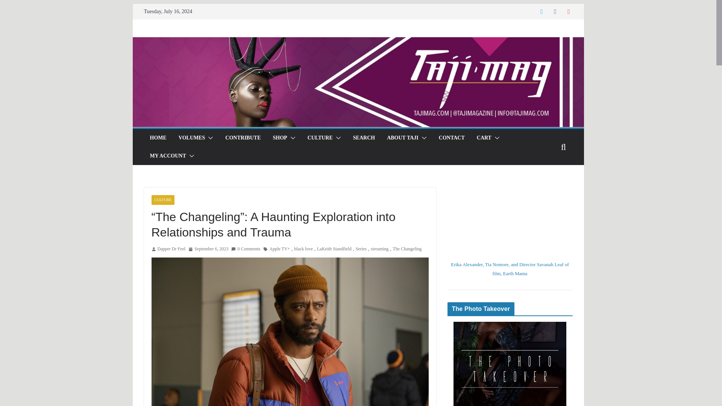 Image resolution: width=722 pixels, height=406 pixels. I want to click on CONTRIBUTE, so click(243, 138).